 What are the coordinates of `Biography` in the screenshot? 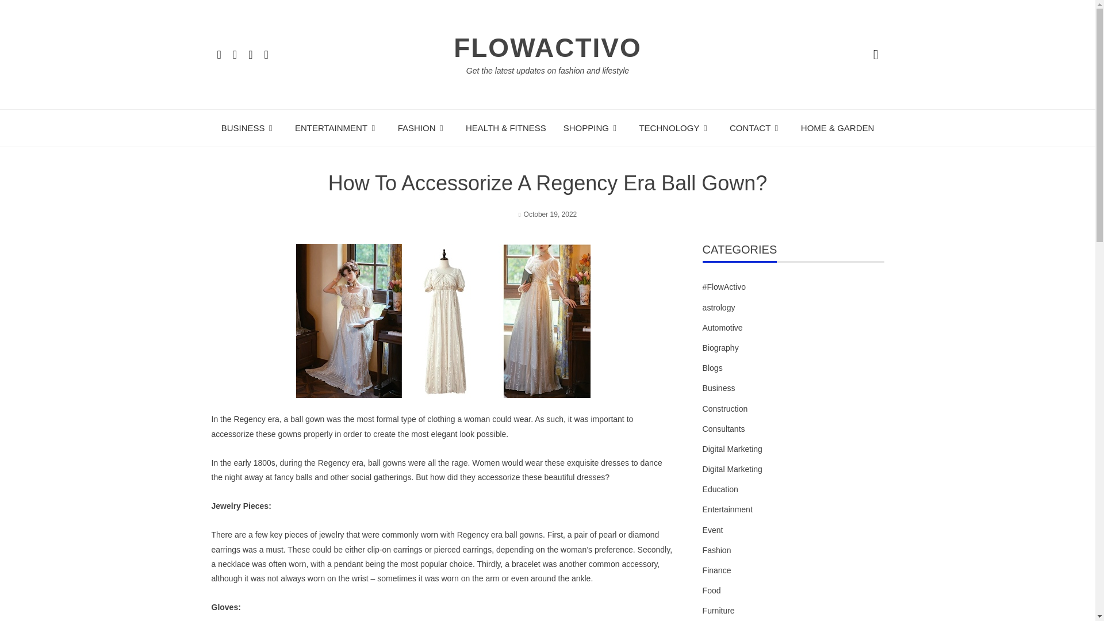 It's located at (720, 347).